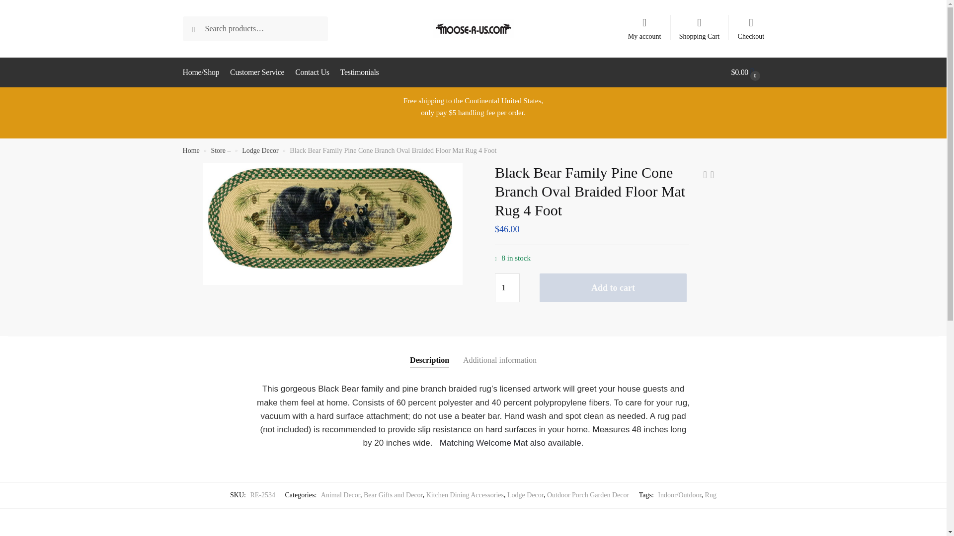  What do you see at coordinates (526, 495) in the screenshot?
I see `Lodge Decor` at bounding box center [526, 495].